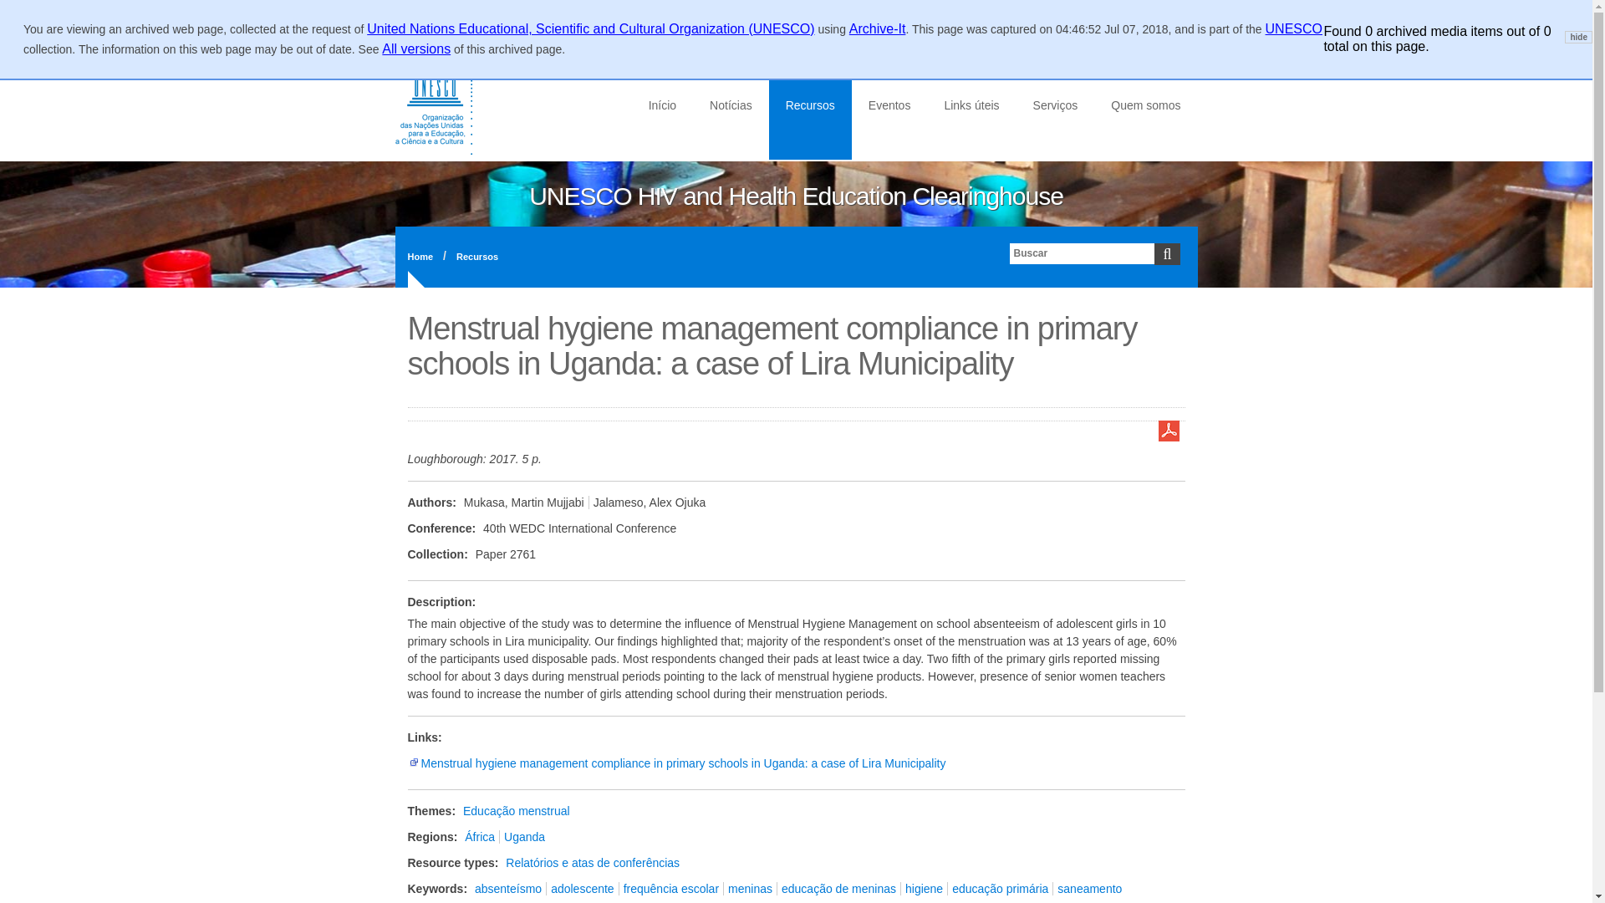  What do you see at coordinates (878, 28) in the screenshot?
I see `Archive-It` at bounding box center [878, 28].